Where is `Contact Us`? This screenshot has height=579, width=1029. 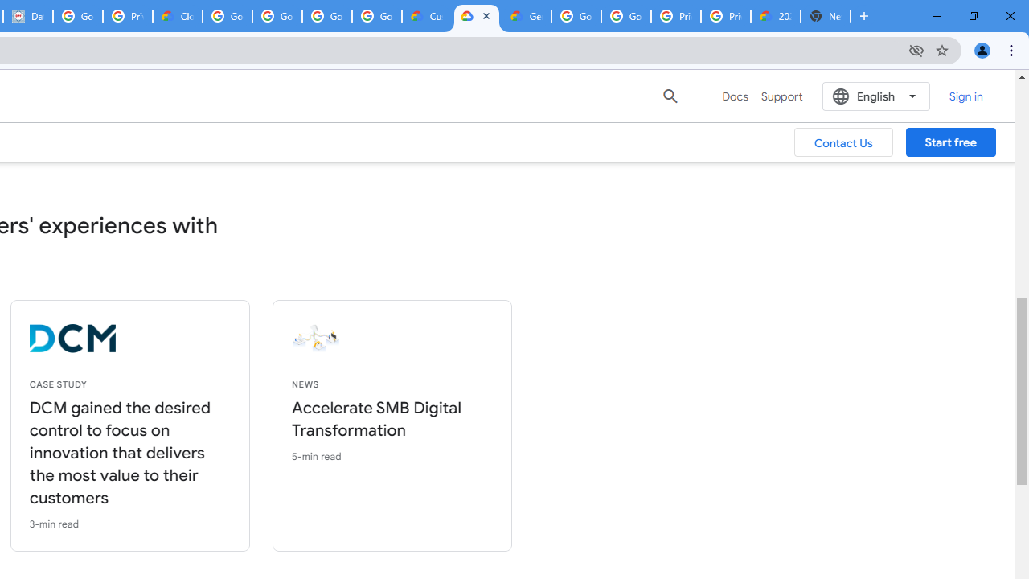
Contact Us is located at coordinates (844, 142).